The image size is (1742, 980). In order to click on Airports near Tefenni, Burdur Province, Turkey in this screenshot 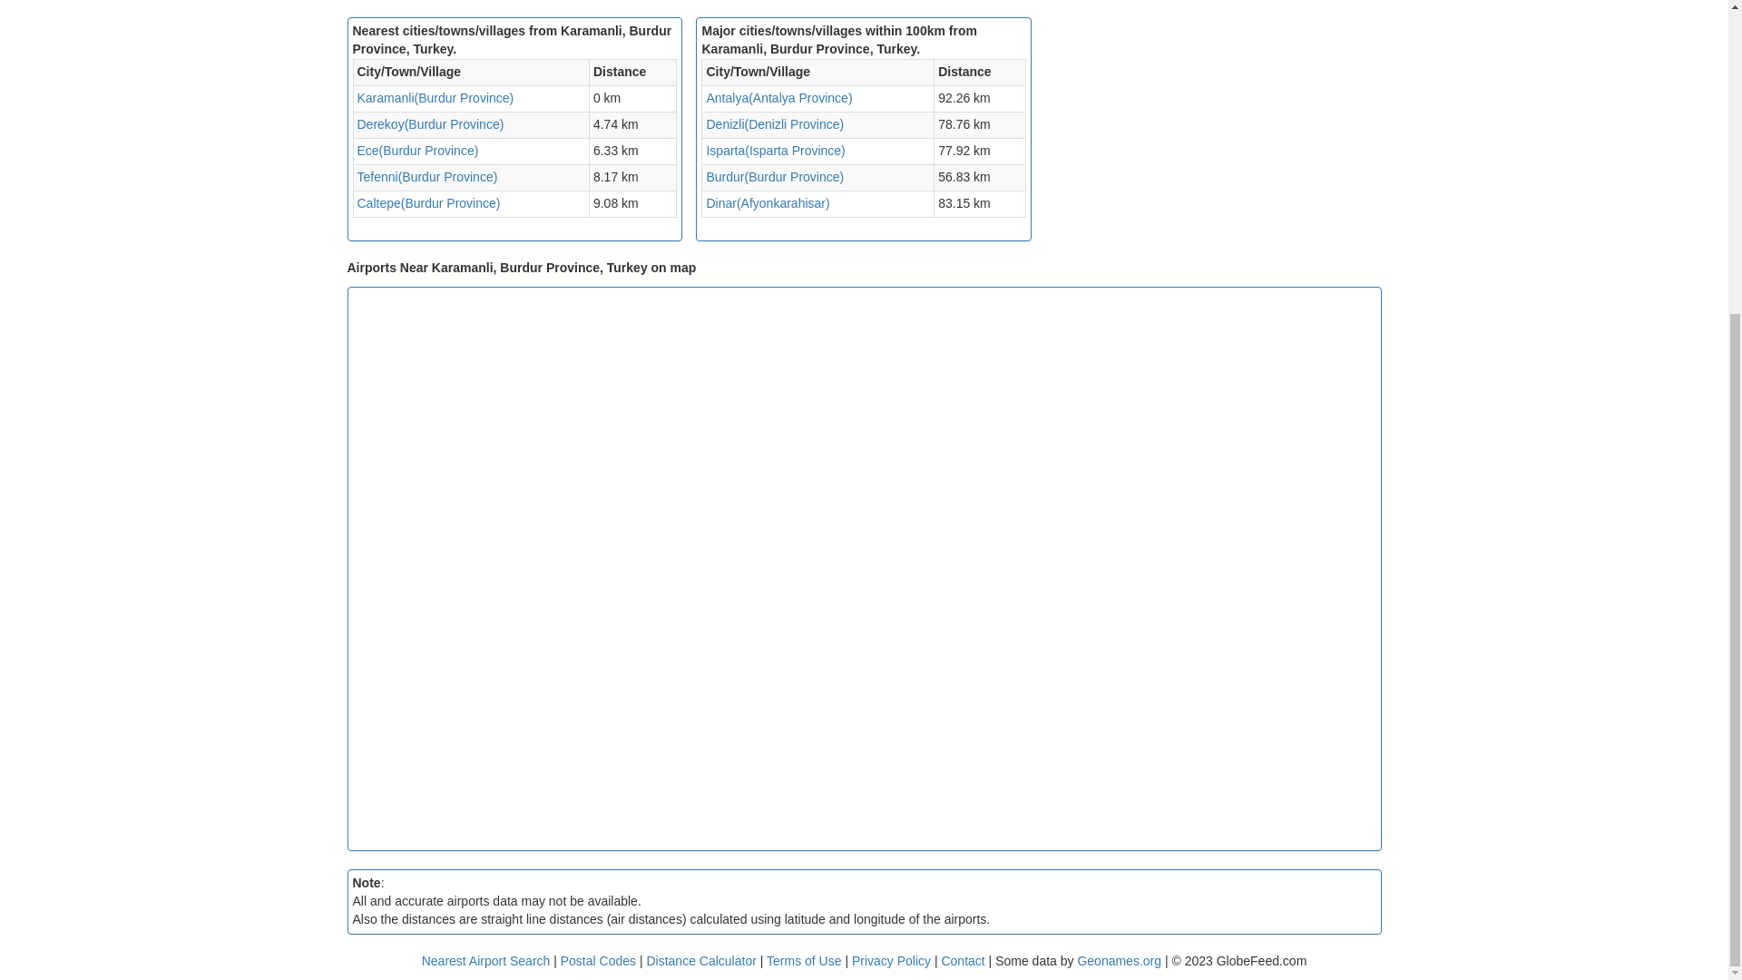, I will do `click(427, 176)`.